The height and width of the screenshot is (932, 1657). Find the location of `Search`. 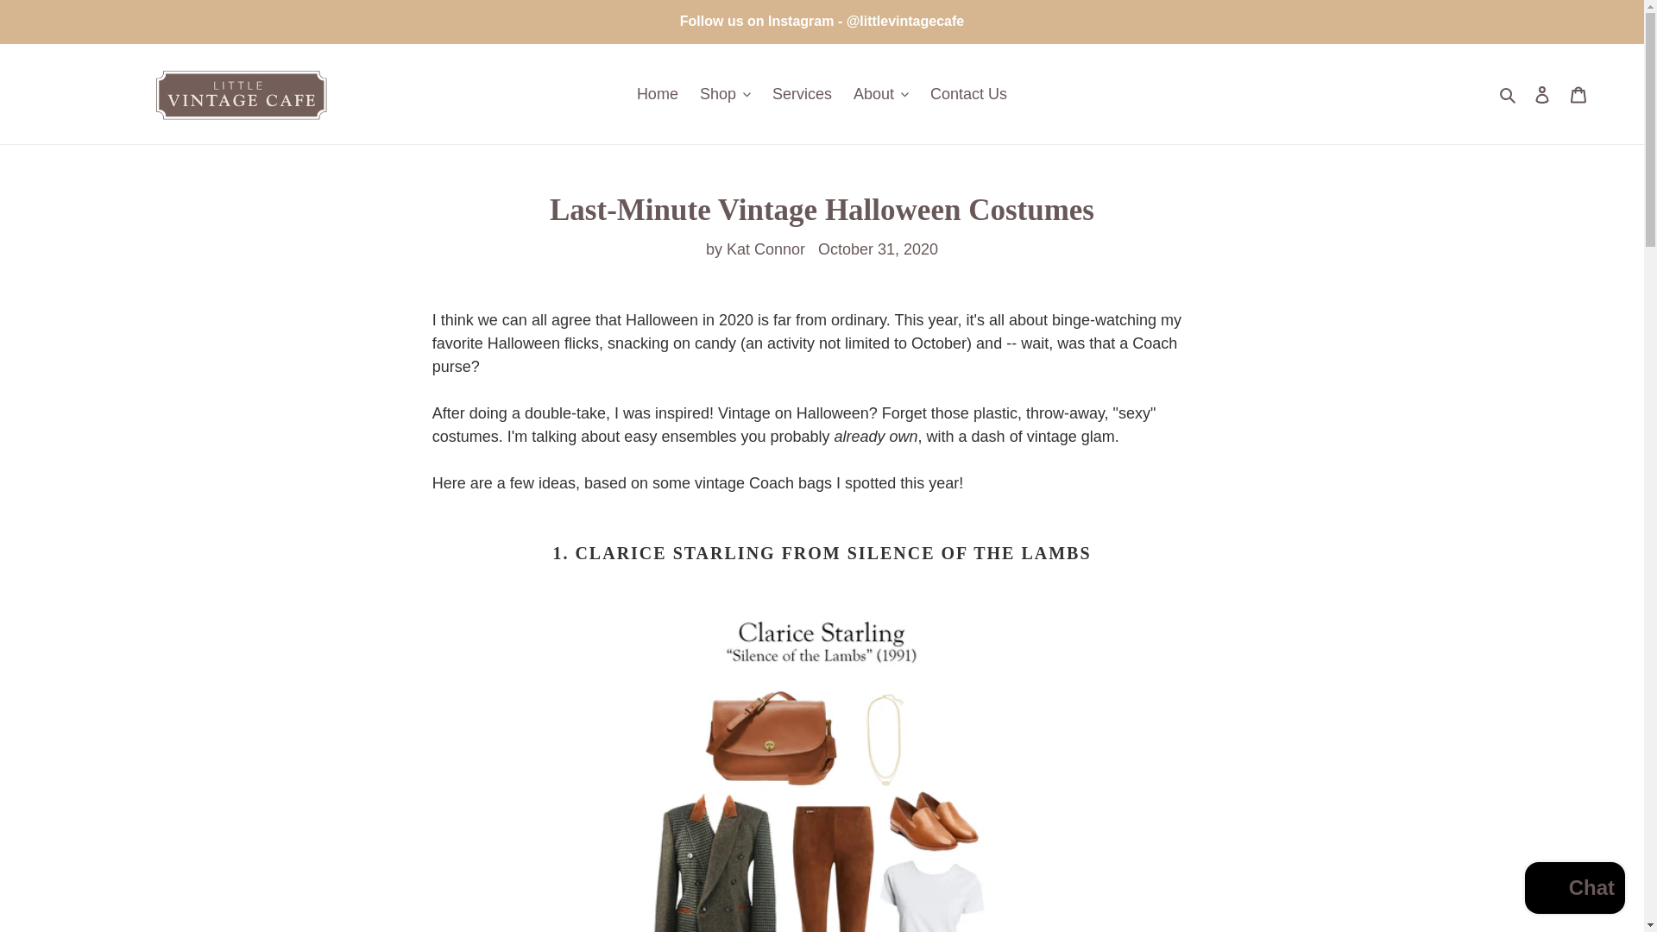

Search is located at coordinates (1509, 93).